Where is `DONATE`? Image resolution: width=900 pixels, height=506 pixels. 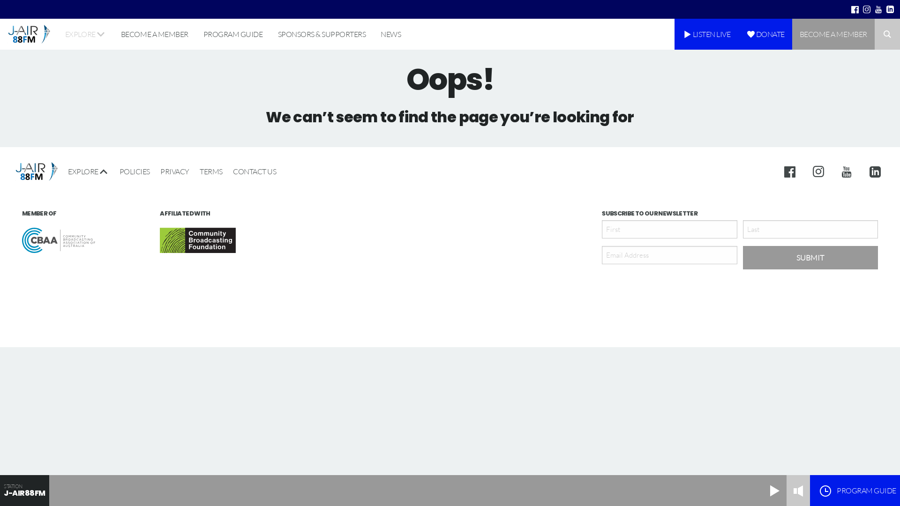
DONATE is located at coordinates (765, 34).